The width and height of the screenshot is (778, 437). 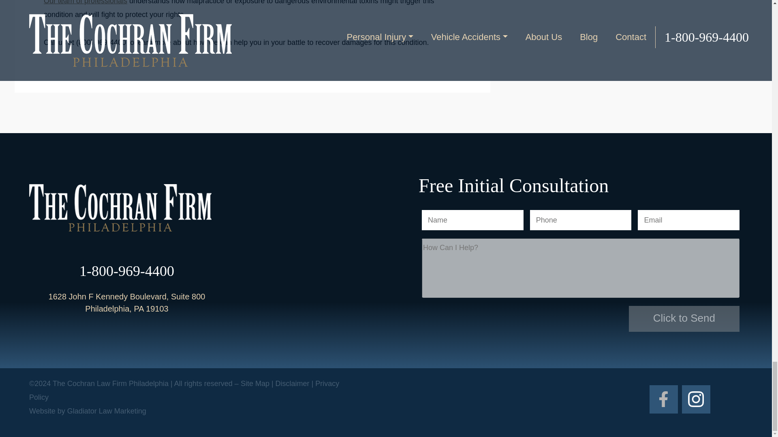 I want to click on Our team of professionals, so click(x=85, y=2).